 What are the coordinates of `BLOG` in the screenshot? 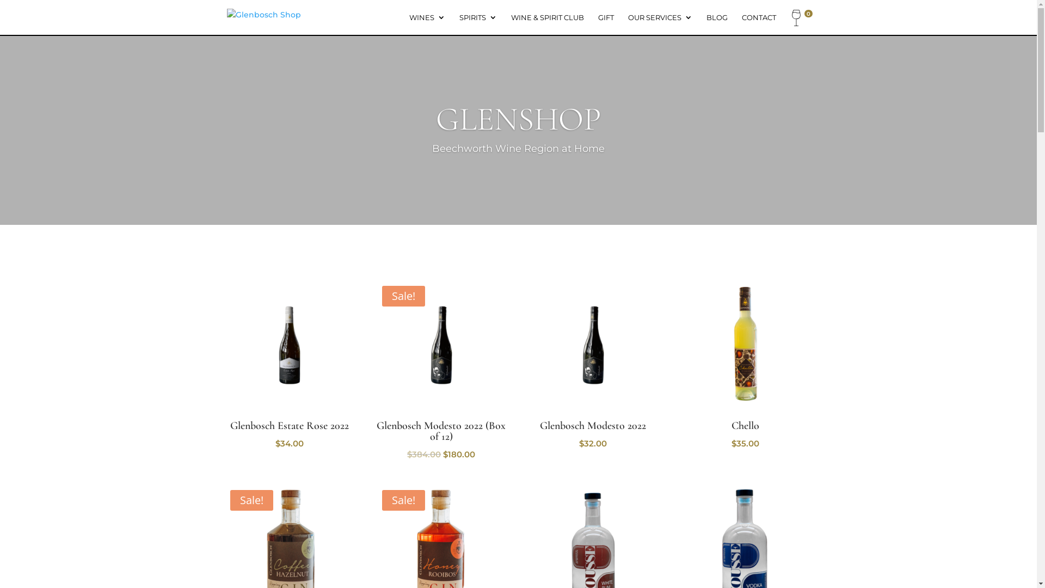 It's located at (717, 24).